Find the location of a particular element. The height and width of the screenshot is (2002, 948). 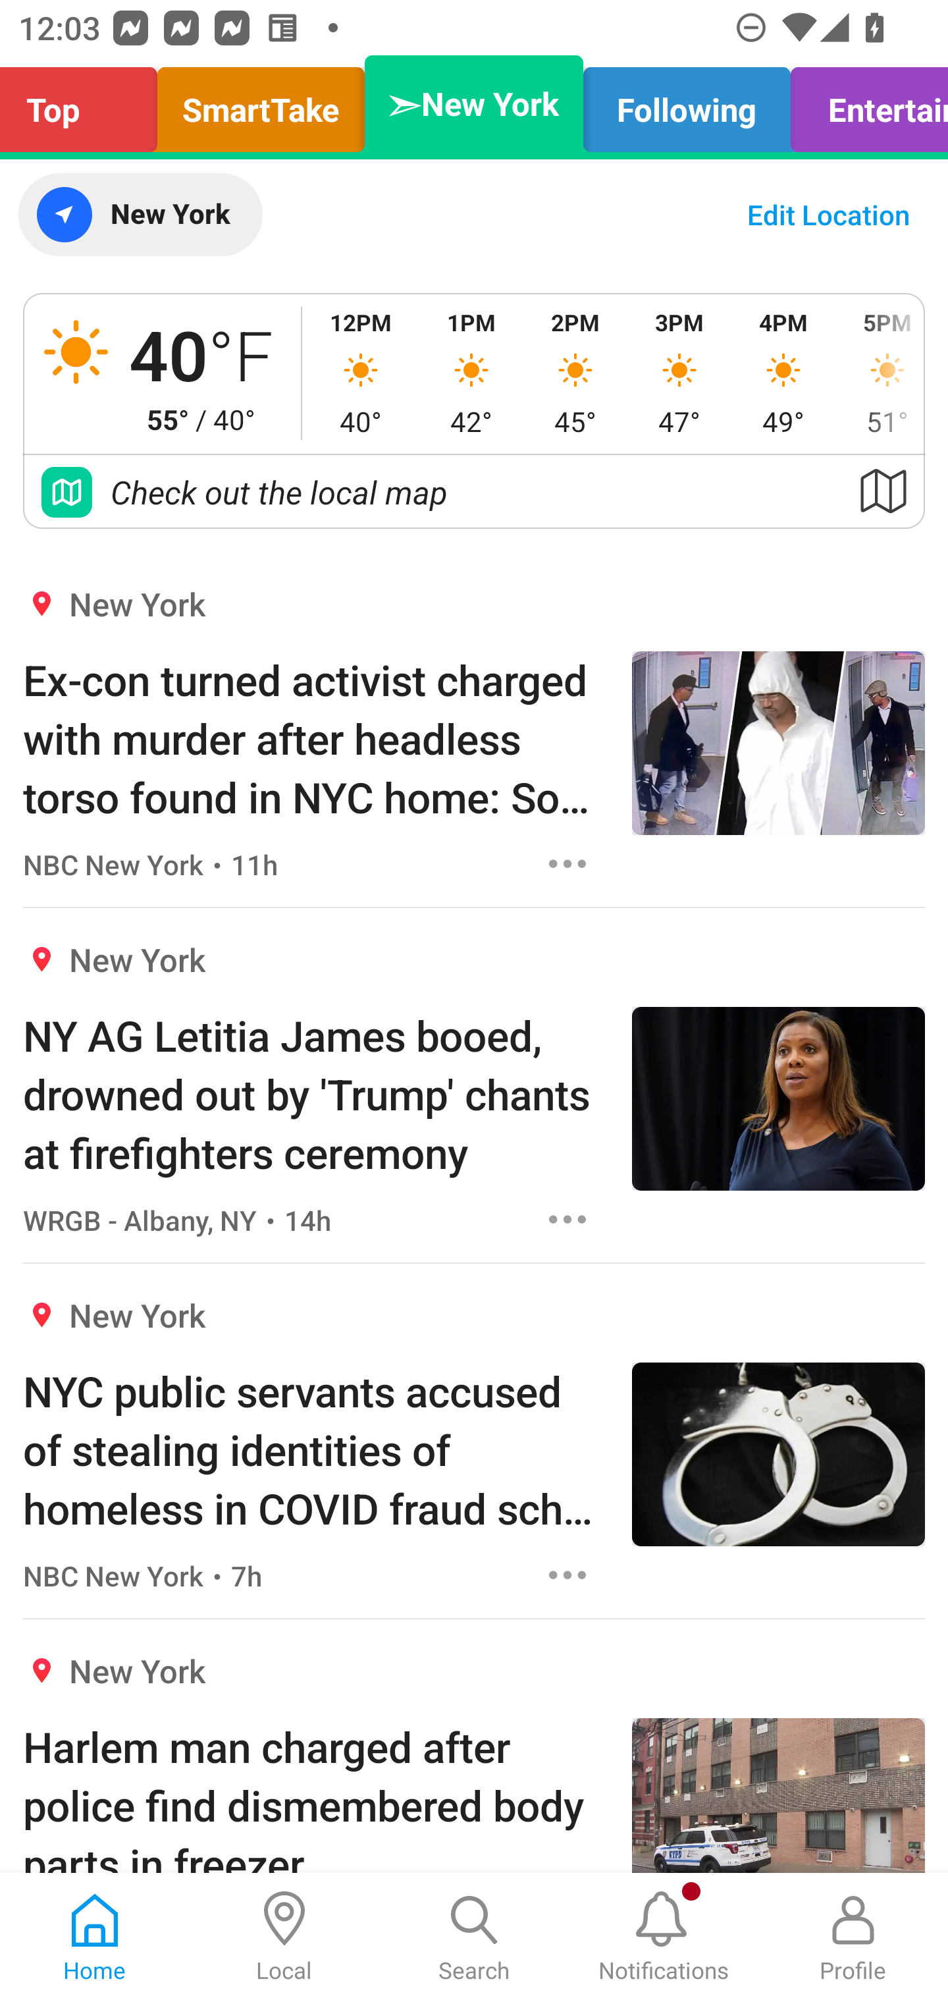

Local is located at coordinates (284, 1937).